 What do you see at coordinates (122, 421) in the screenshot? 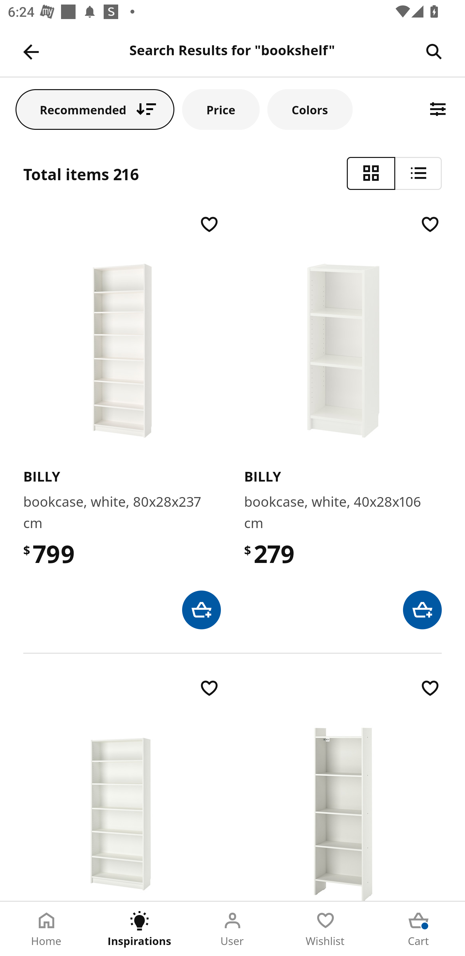
I see `​B​I​L​L​Y​
bookcase, white, 80x28x237 cm
$
799` at bounding box center [122, 421].